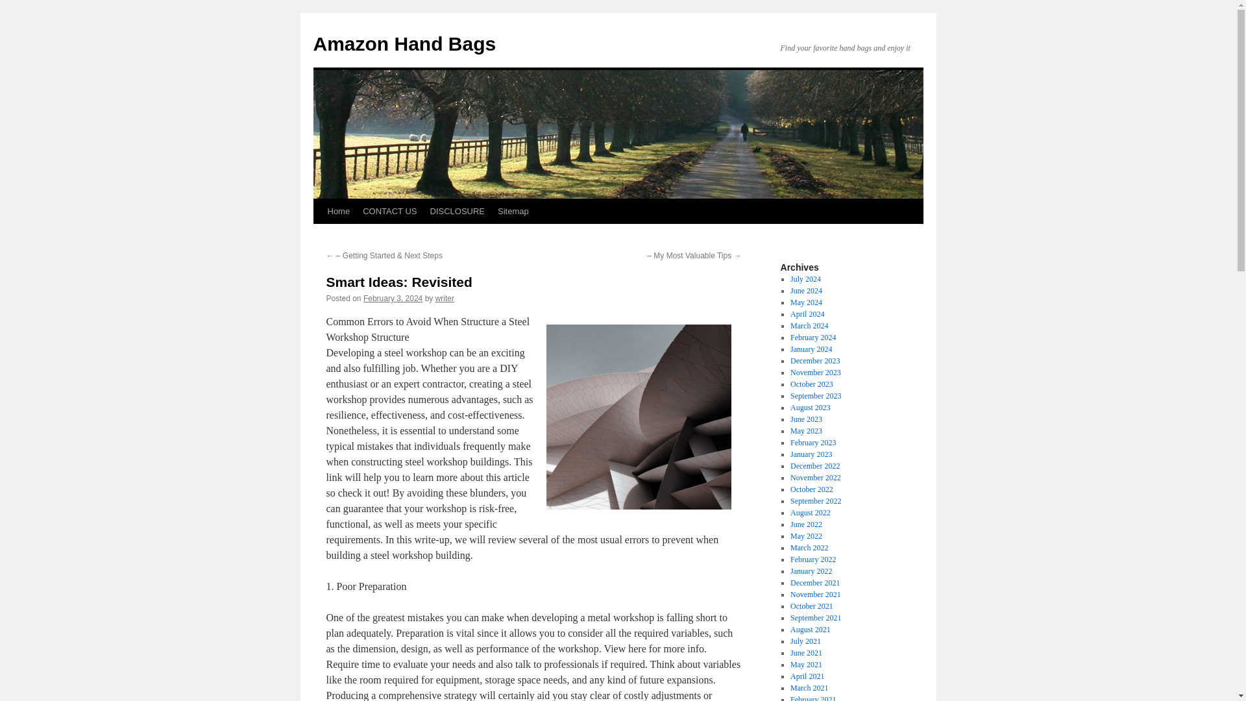 This screenshot has height=701, width=1246. I want to click on November 2022, so click(815, 478).